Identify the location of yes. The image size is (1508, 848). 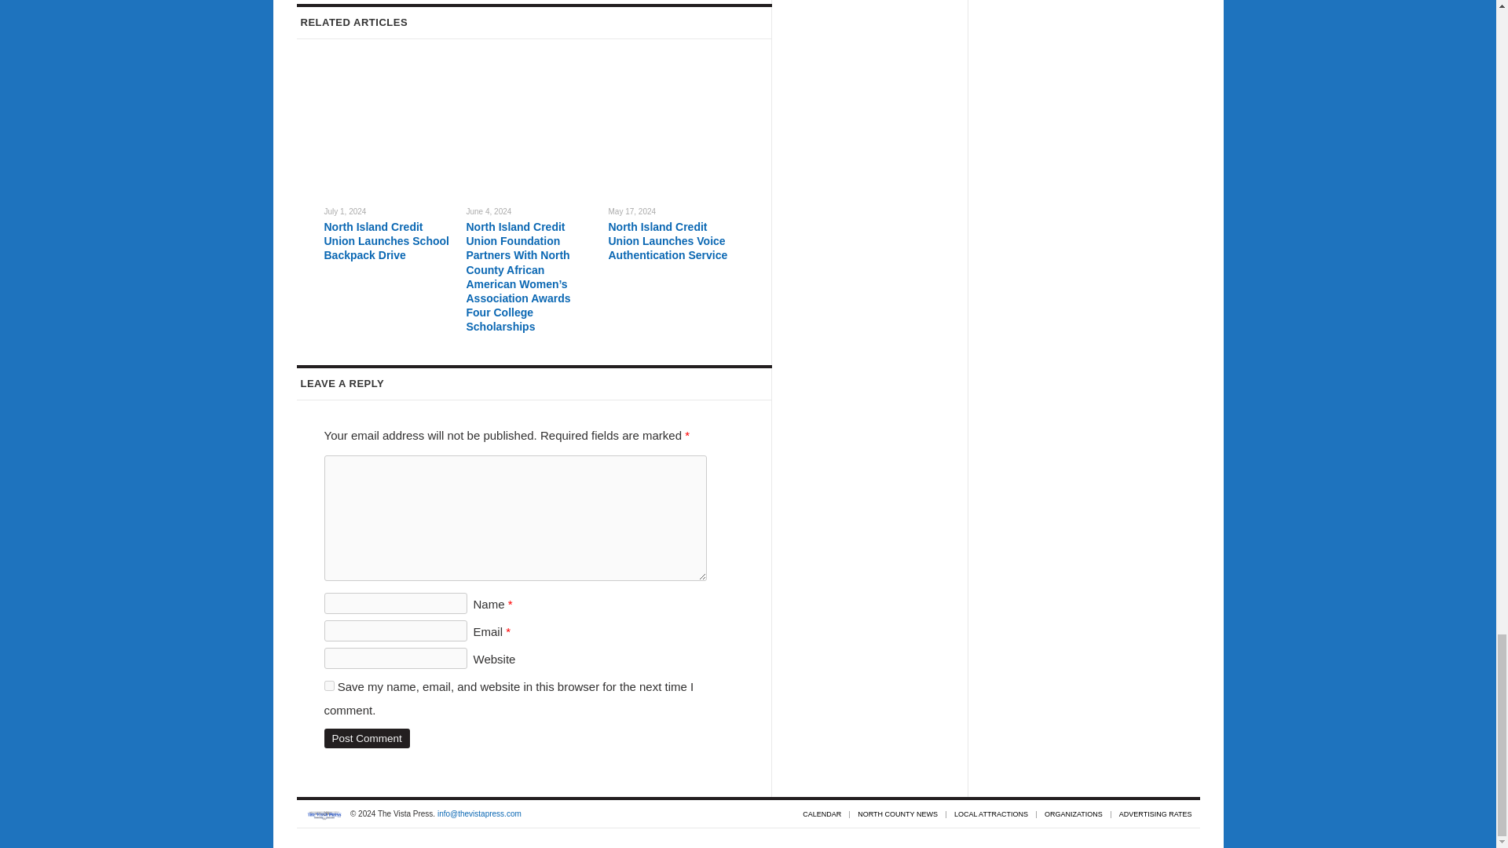
(328, 686).